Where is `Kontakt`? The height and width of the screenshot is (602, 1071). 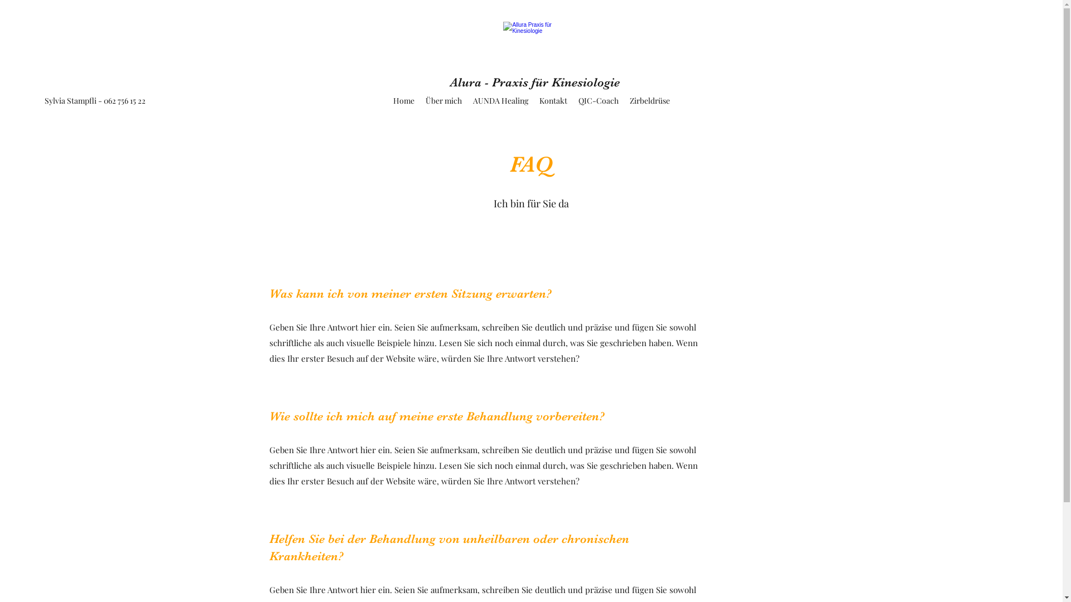
Kontakt is located at coordinates (553, 101).